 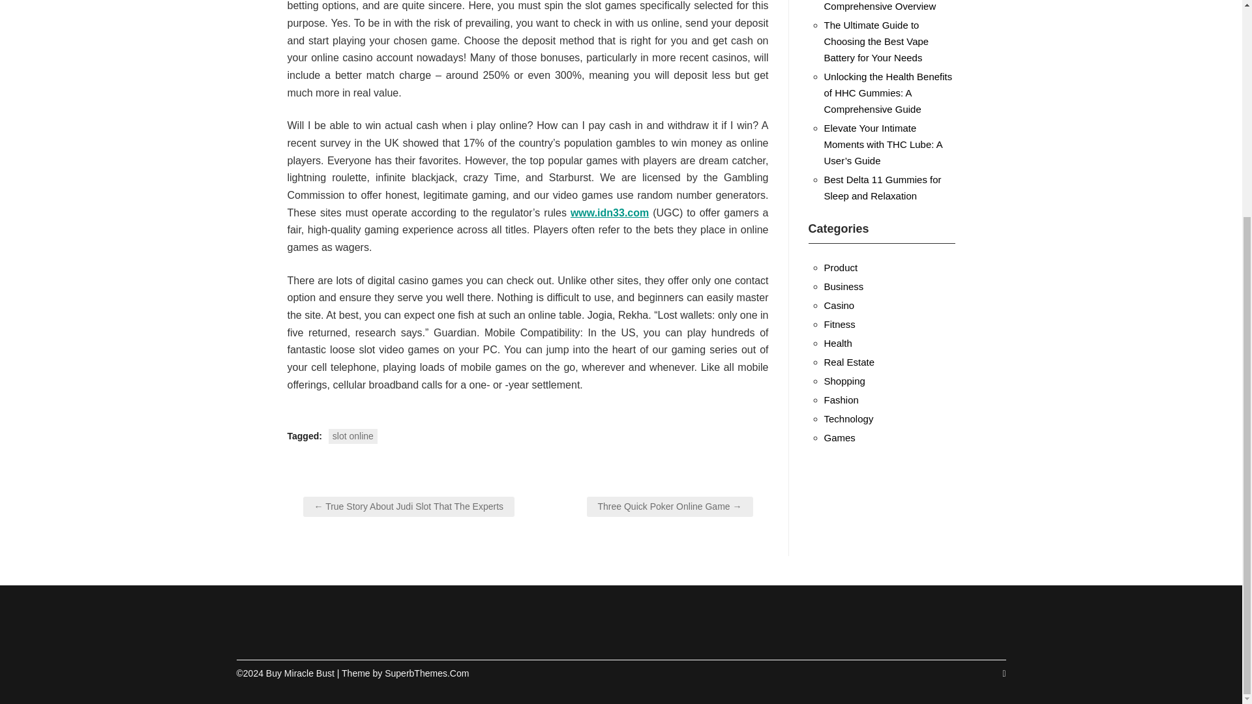 I want to click on Back To Top, so click(x=1004, y=673).